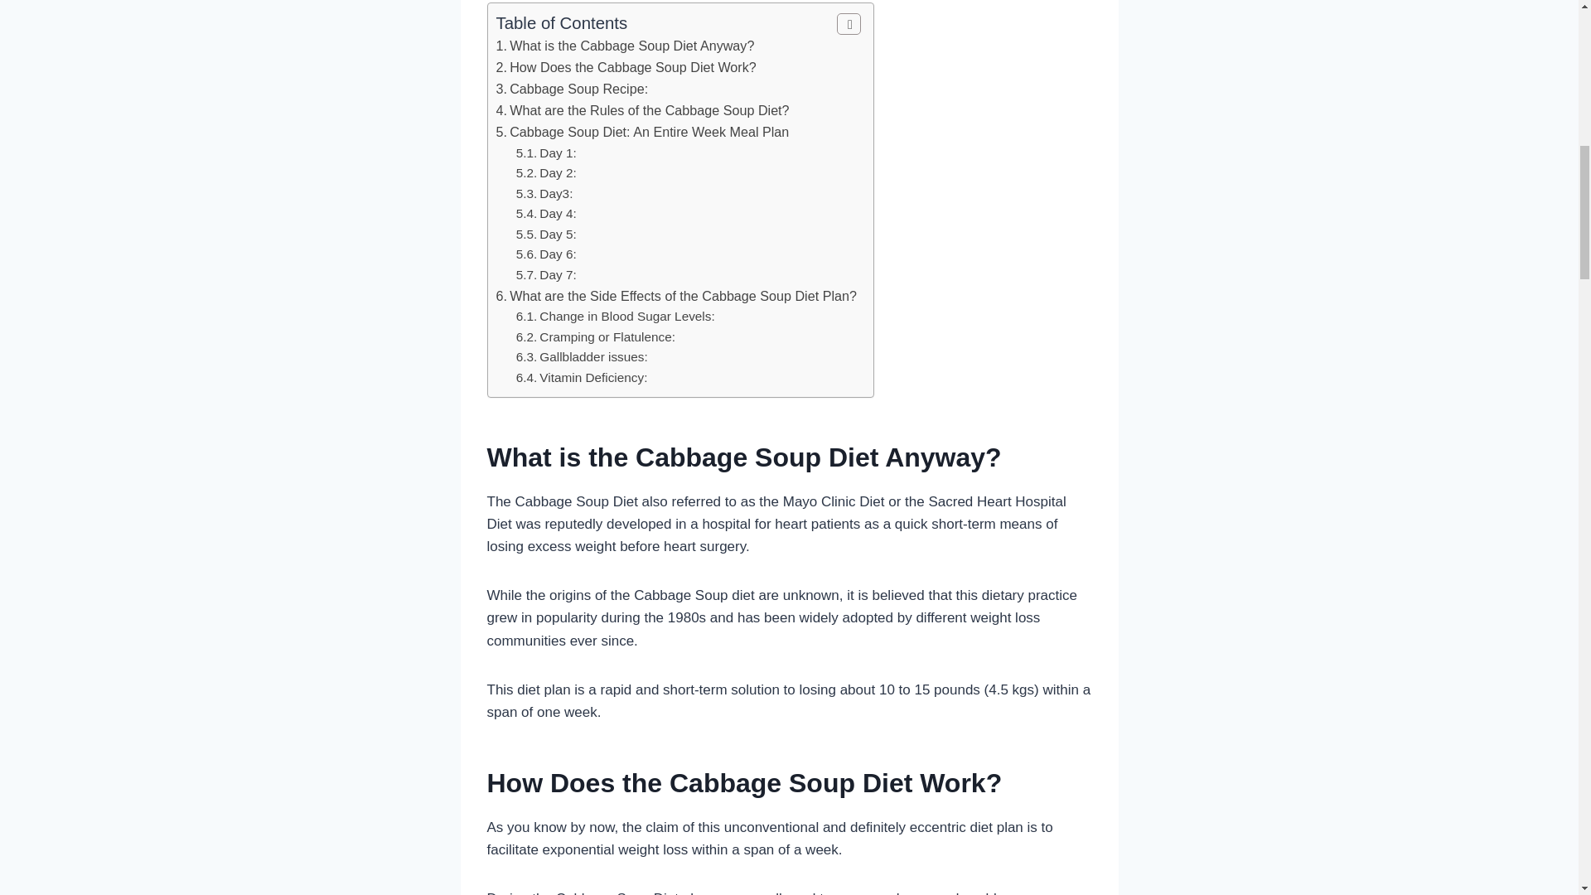  I want to click on Cabbage Soup Diet: An Entire Week Meal Plan, so click(641, 132).